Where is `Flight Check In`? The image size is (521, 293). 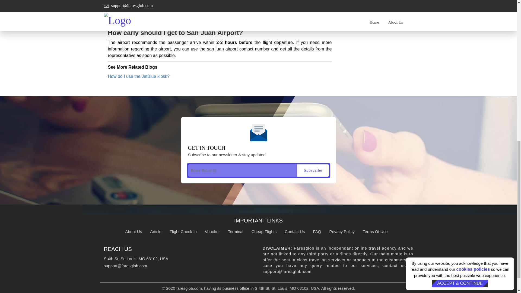
Flight Check In is located at coordinates (183, 231).